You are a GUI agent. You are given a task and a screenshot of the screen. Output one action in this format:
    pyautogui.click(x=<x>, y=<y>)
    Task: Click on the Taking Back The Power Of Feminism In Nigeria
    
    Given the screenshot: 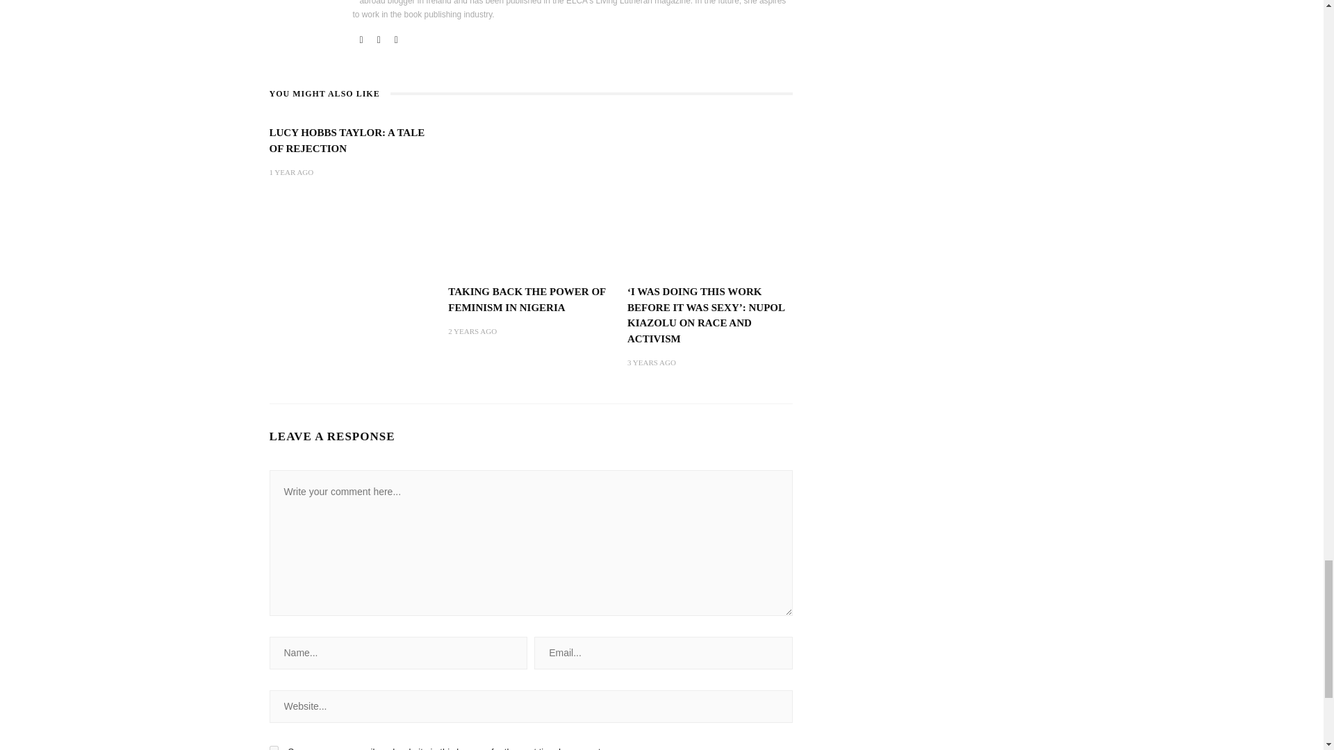 What is the action you would take?
    pyautogui.click(x=531, y=146)
    